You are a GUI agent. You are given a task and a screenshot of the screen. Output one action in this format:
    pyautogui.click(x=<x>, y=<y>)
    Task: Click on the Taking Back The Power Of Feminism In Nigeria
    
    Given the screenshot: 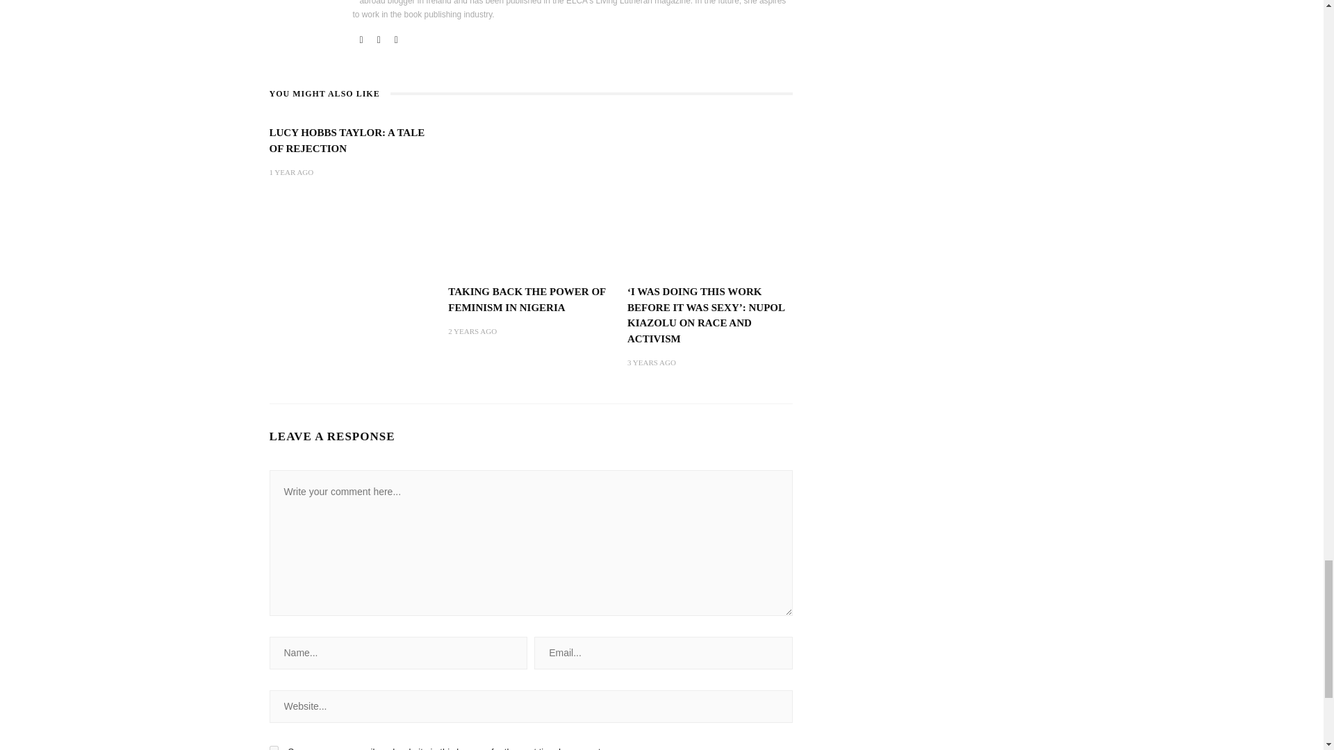 What is the action you would take?
    pyautogui.click(x=531, y=146)
    